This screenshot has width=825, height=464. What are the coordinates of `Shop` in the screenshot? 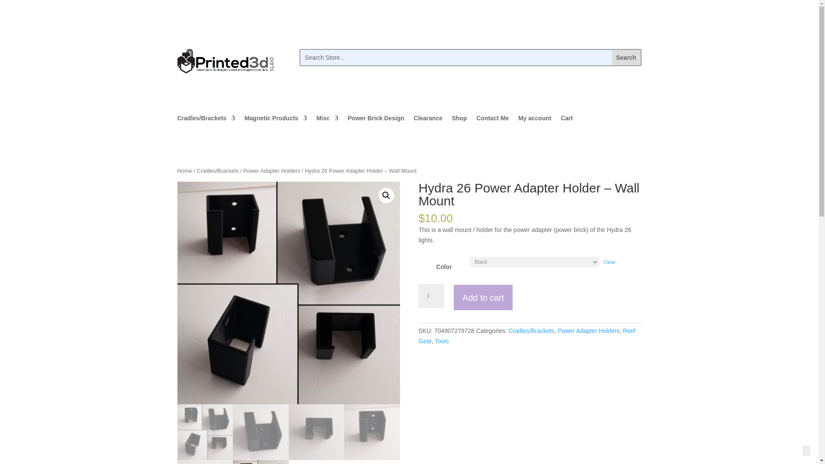 It's located at (459, 119).